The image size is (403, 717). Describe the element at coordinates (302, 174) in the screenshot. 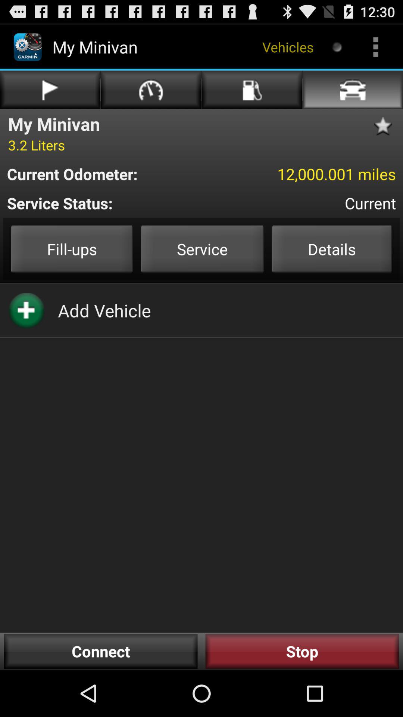

I see `choose the app above service status:` at that location.